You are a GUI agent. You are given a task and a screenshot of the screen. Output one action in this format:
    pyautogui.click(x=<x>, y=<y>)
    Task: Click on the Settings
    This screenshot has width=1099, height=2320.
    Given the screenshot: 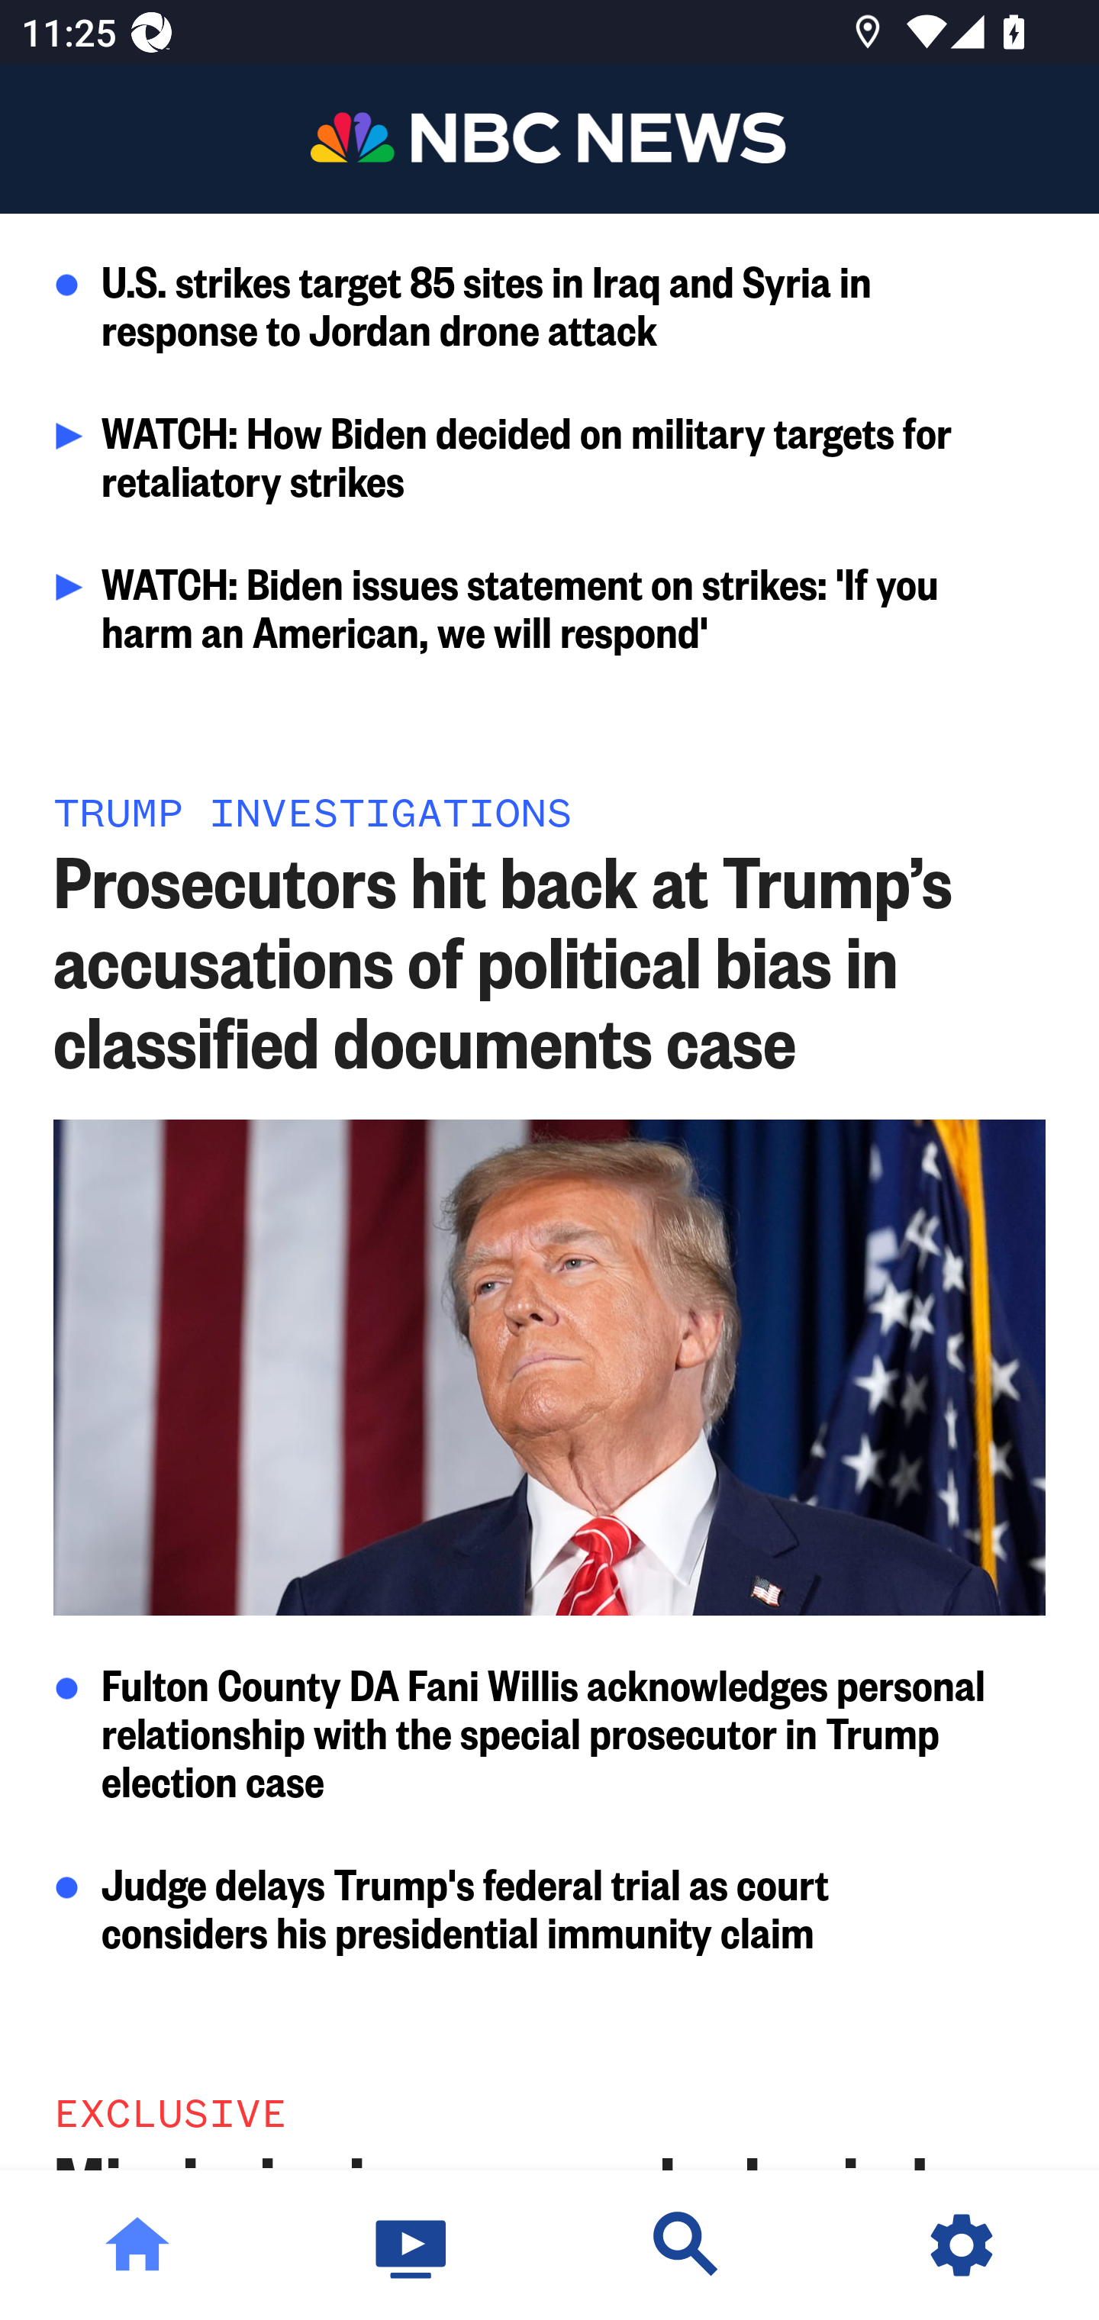 What is the action you would take?
    pyautogui.click(x=962, y=2245)
    